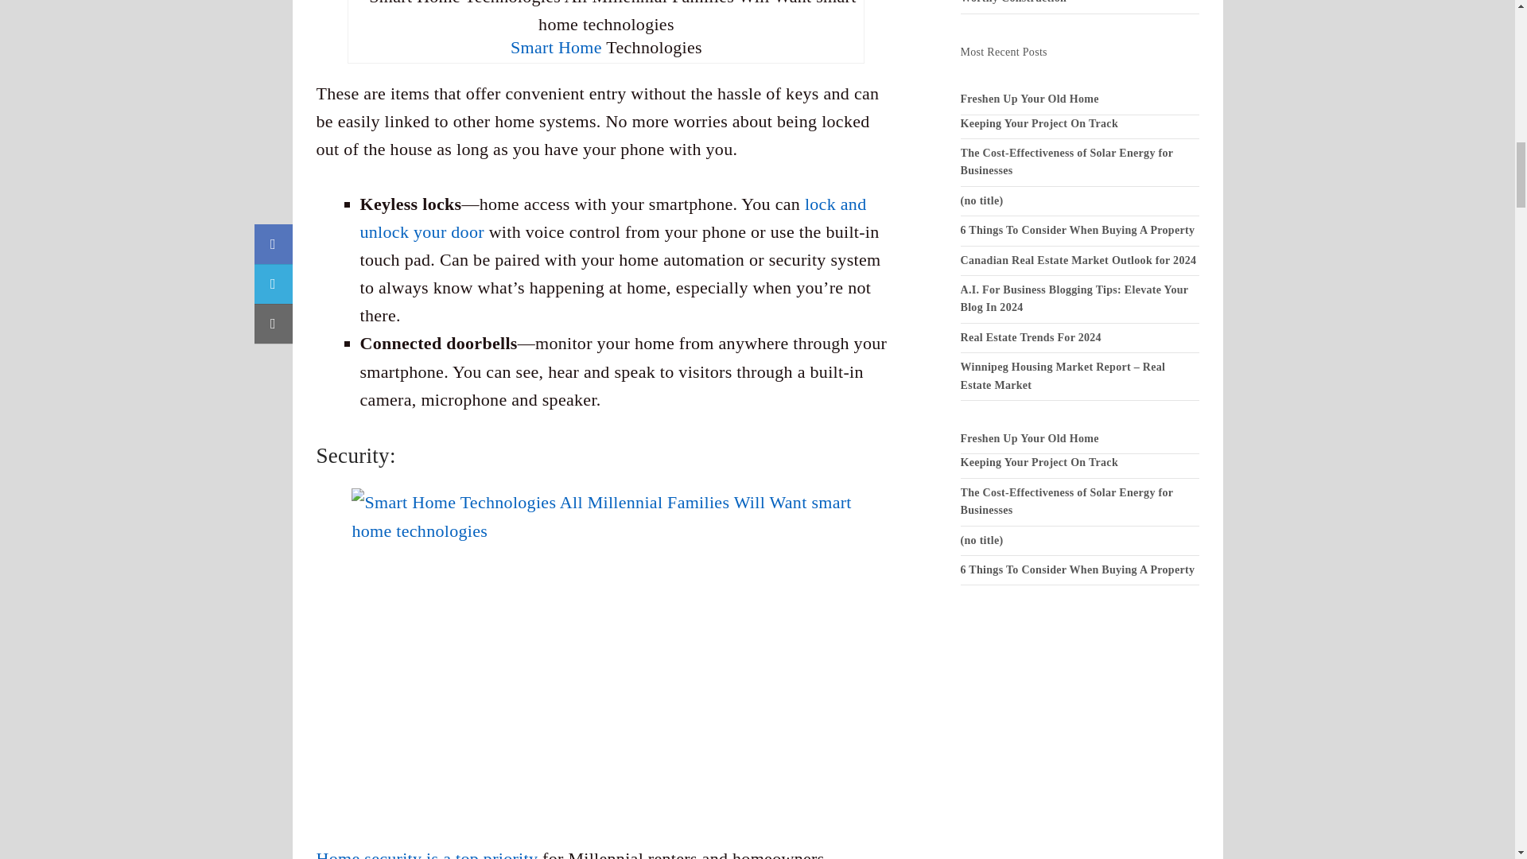  Describe the element at coordinates (555, 48) in the screenshot. I see `Smart Home` at that location.